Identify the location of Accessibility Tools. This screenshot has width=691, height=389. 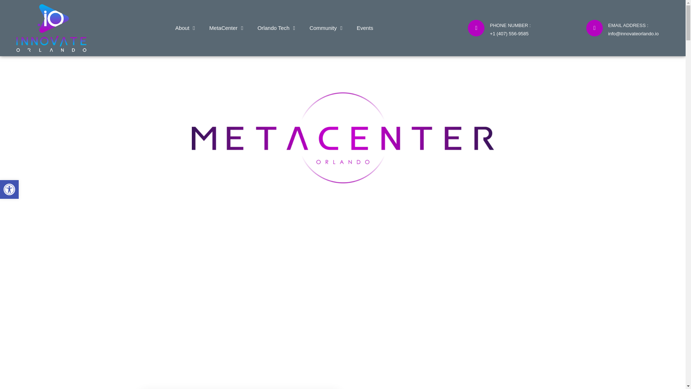
(326, 28).